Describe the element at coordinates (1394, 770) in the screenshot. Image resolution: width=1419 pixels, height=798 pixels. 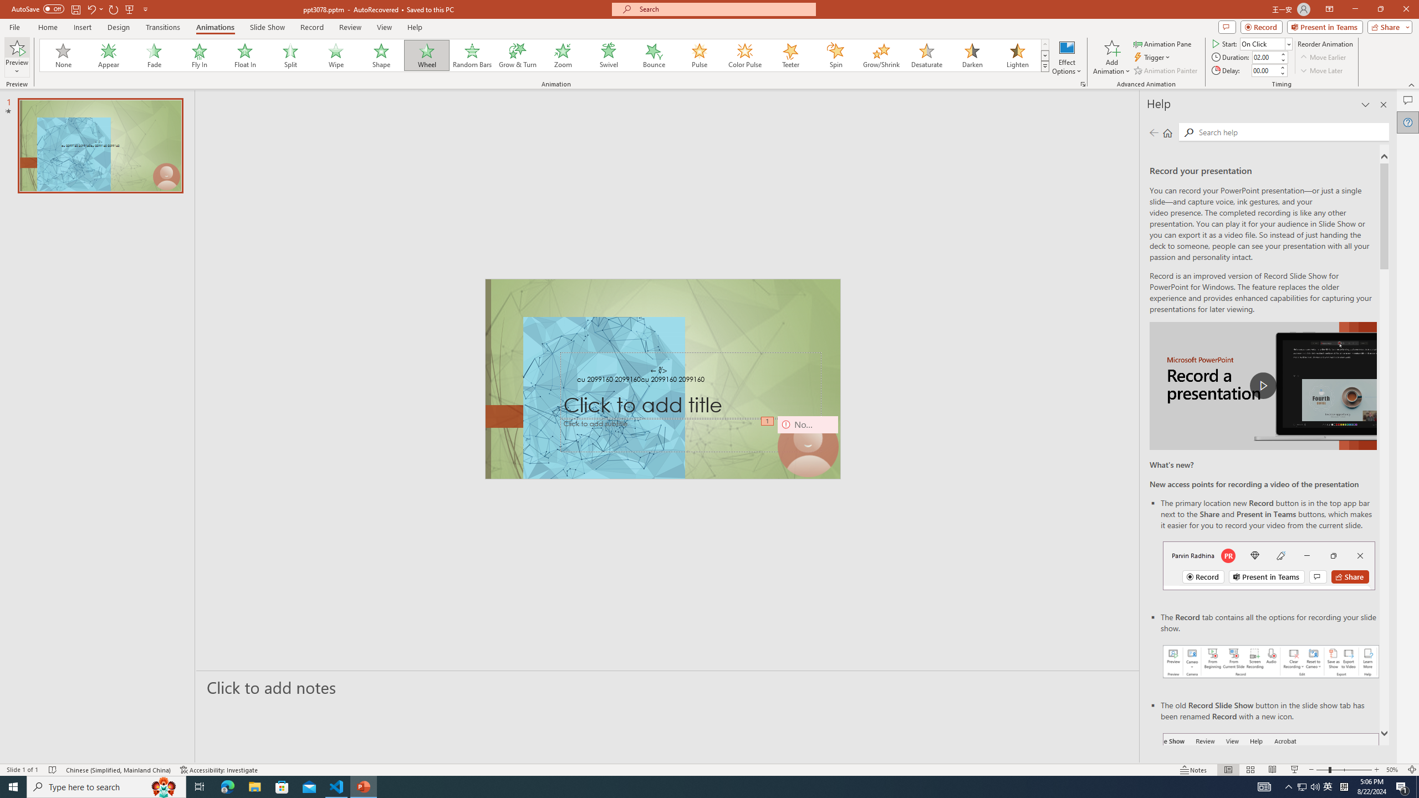
I see `Zoom 50%` at that location.